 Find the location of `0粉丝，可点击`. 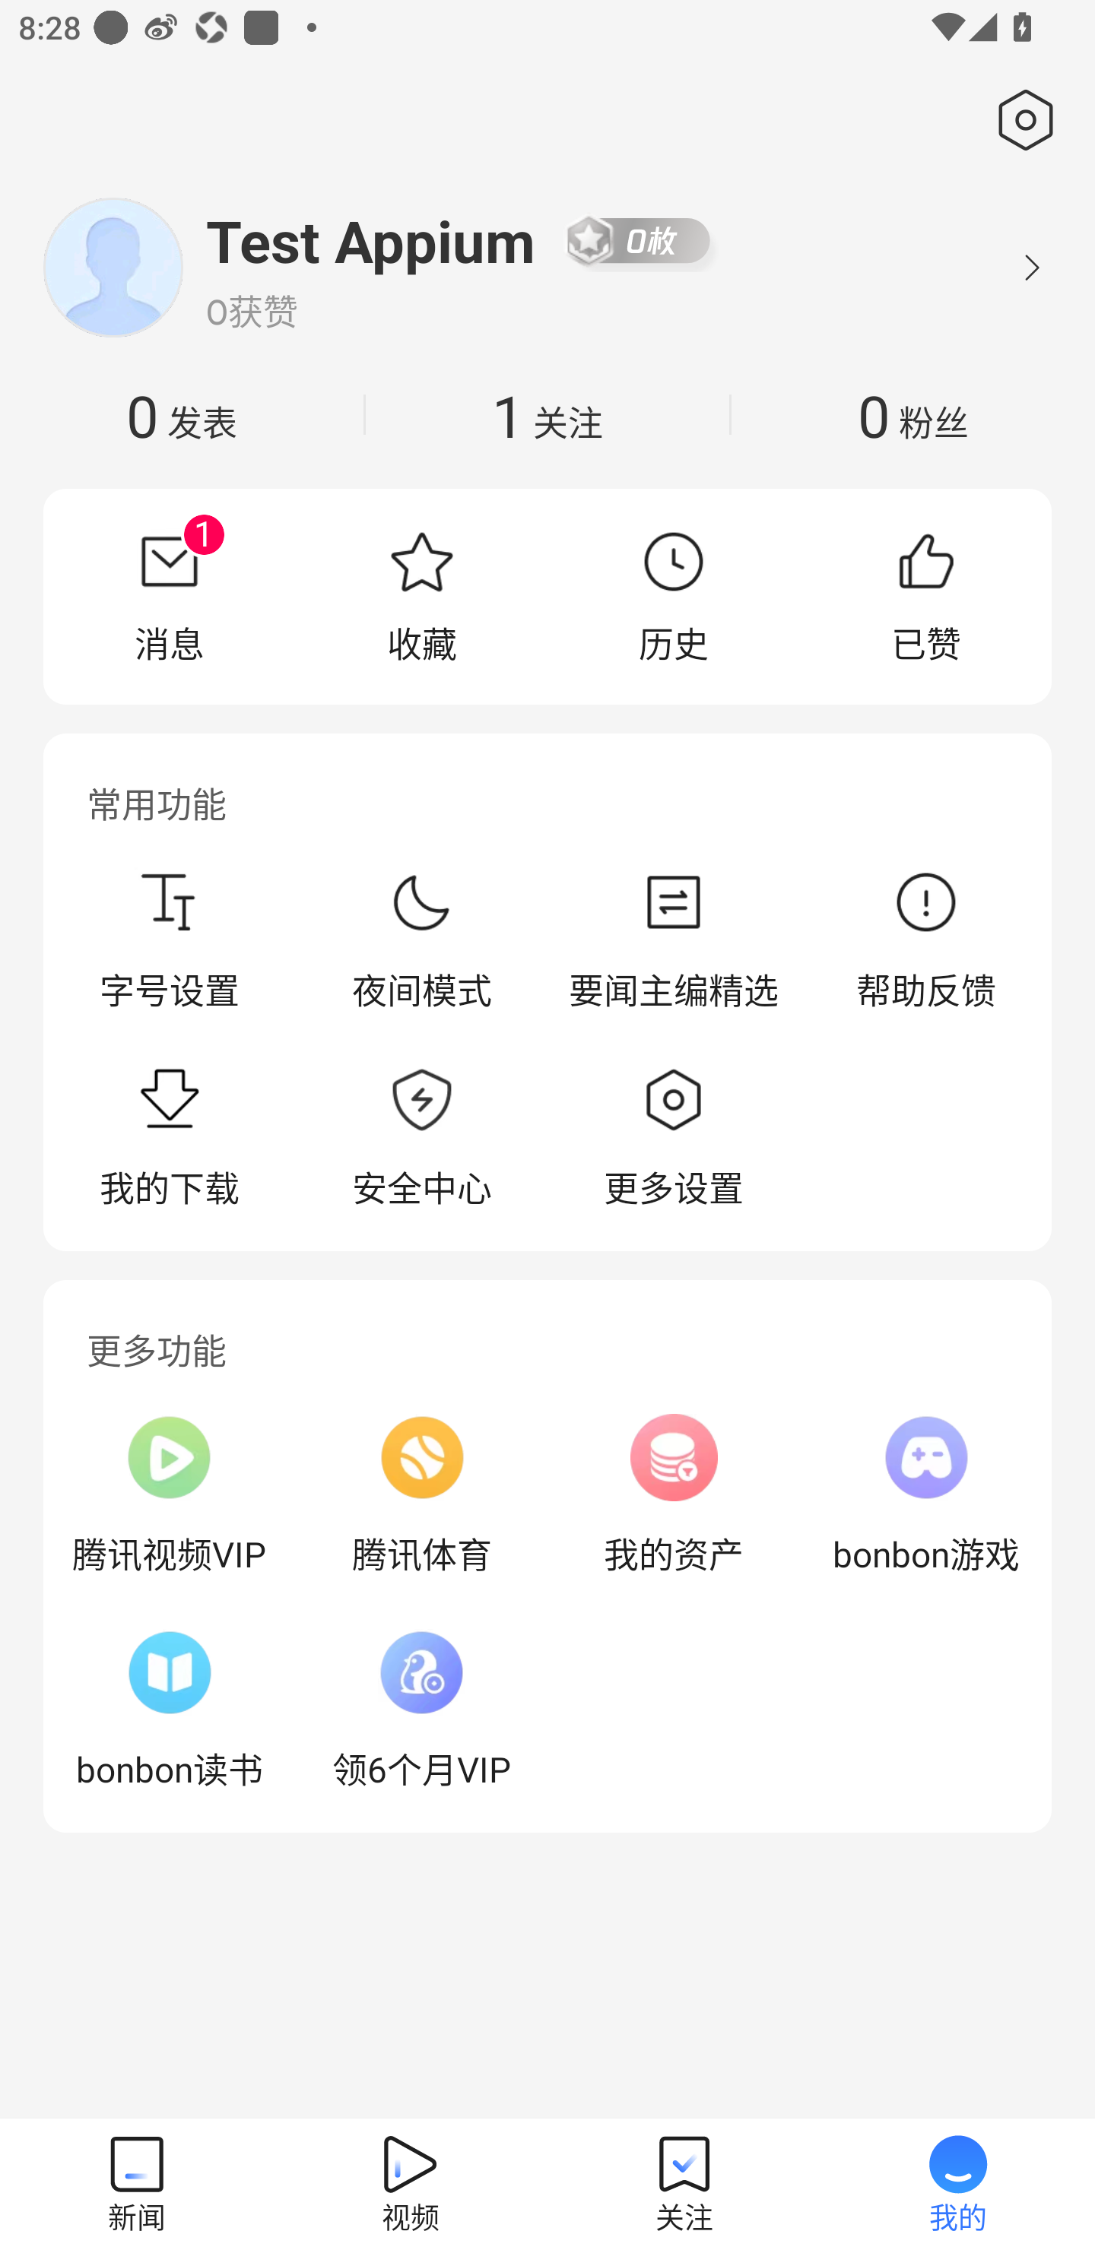

0粉丝，可点击 is located at coordinates (912, 415).